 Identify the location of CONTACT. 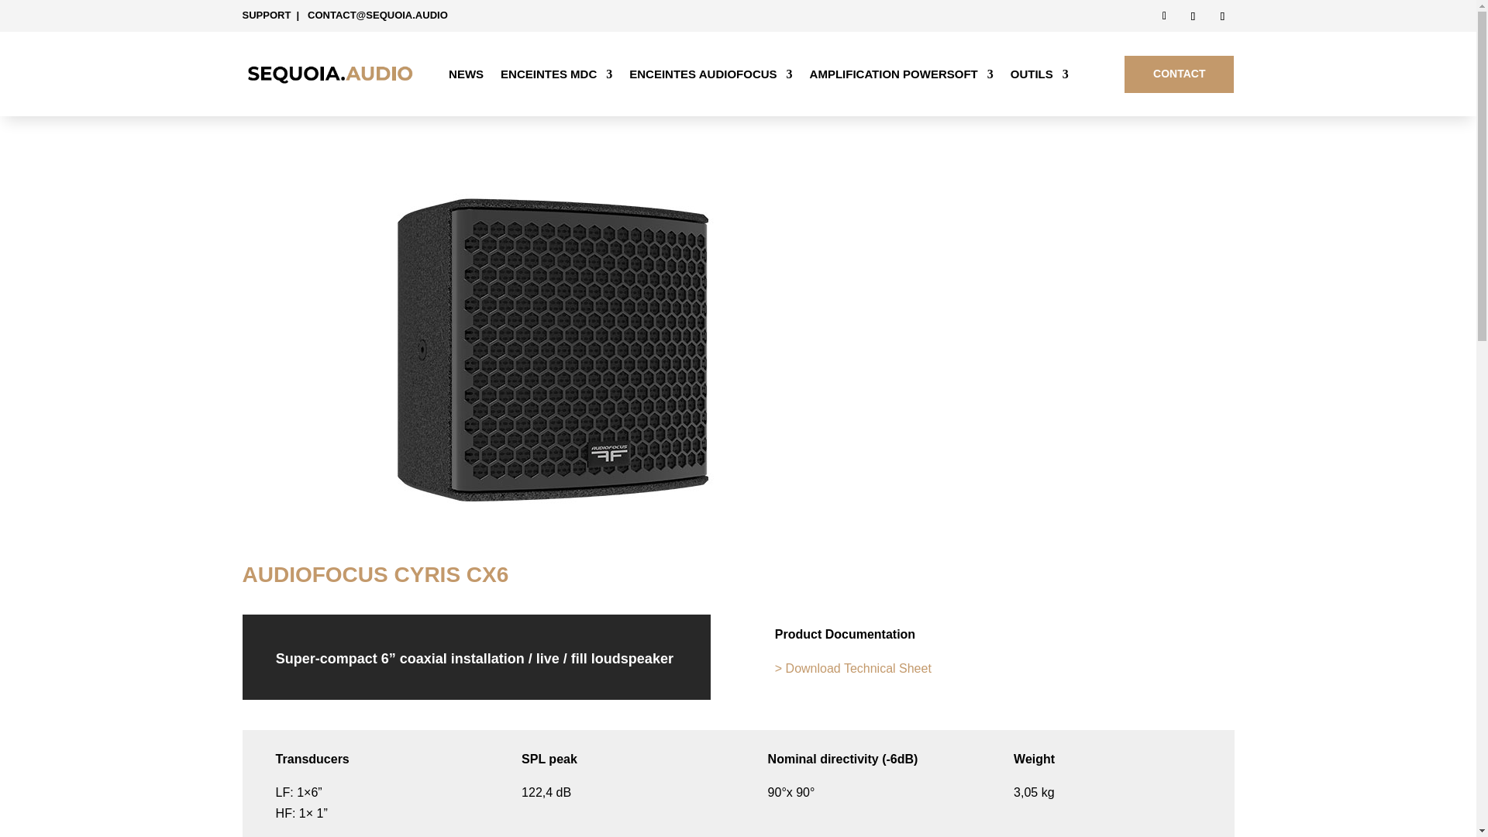
(1179, 74).